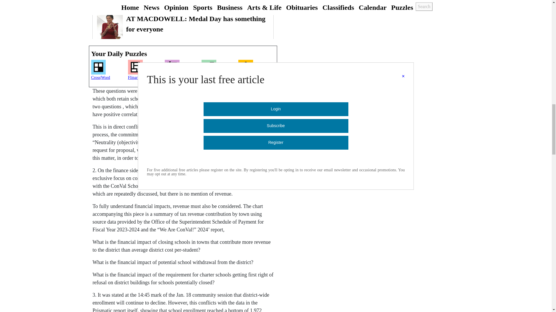 This screenshot has width=556, height=312. I want to click on Really Bad Chess, so click(257, 72).